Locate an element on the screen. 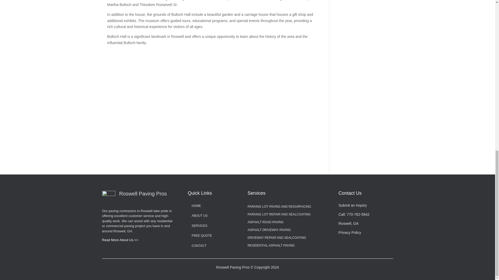 Image resolution: width=499 pixels, height=280 pixels. DRIVEWAY REPAIR AND SEALCOATING is located at coordinates (277, 239).